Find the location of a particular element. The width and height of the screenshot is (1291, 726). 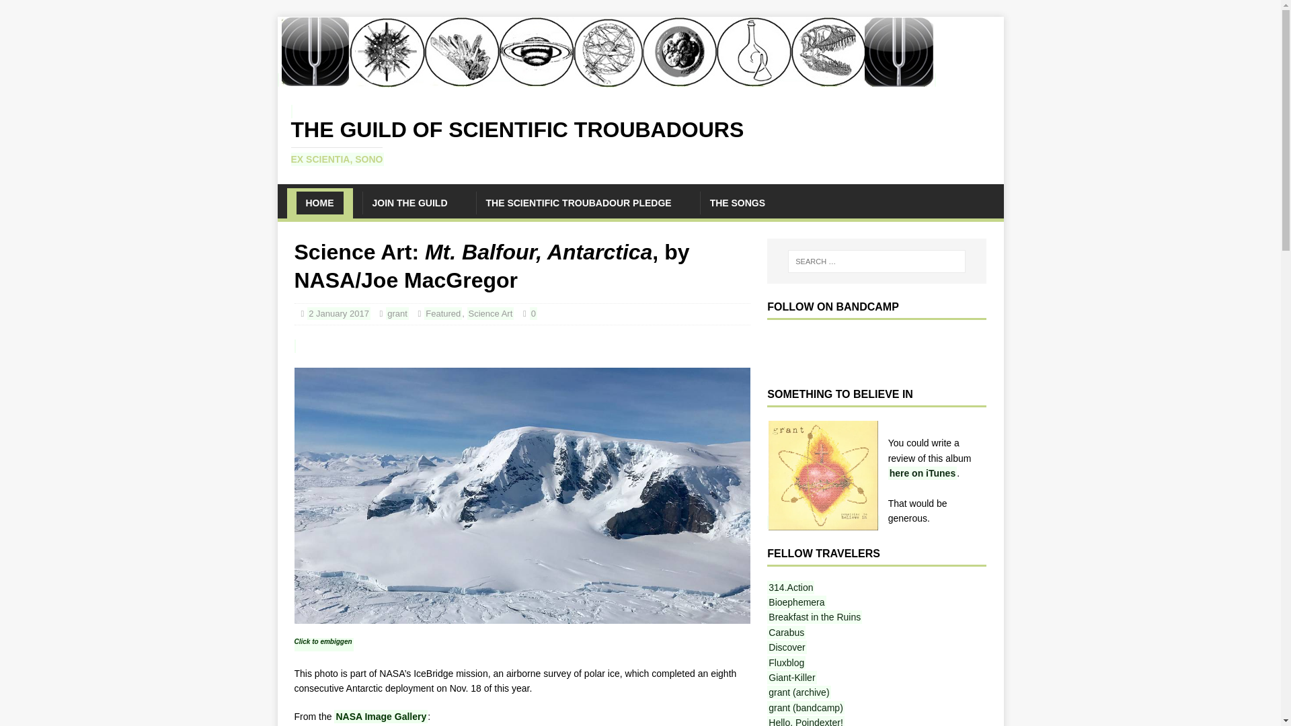

Discover is located at coordinates (796, 602).